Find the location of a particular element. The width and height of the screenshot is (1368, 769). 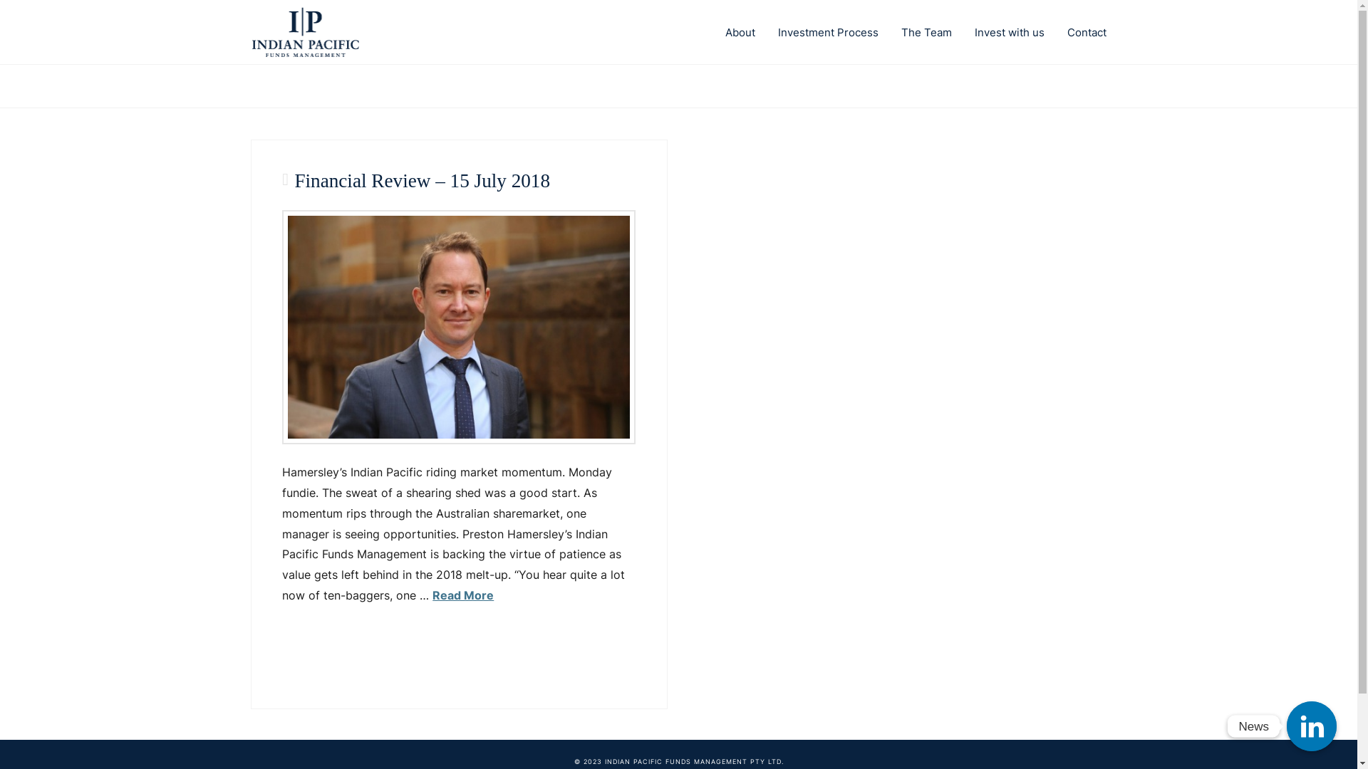

Invest with us is located at coordinates (1010, 32).